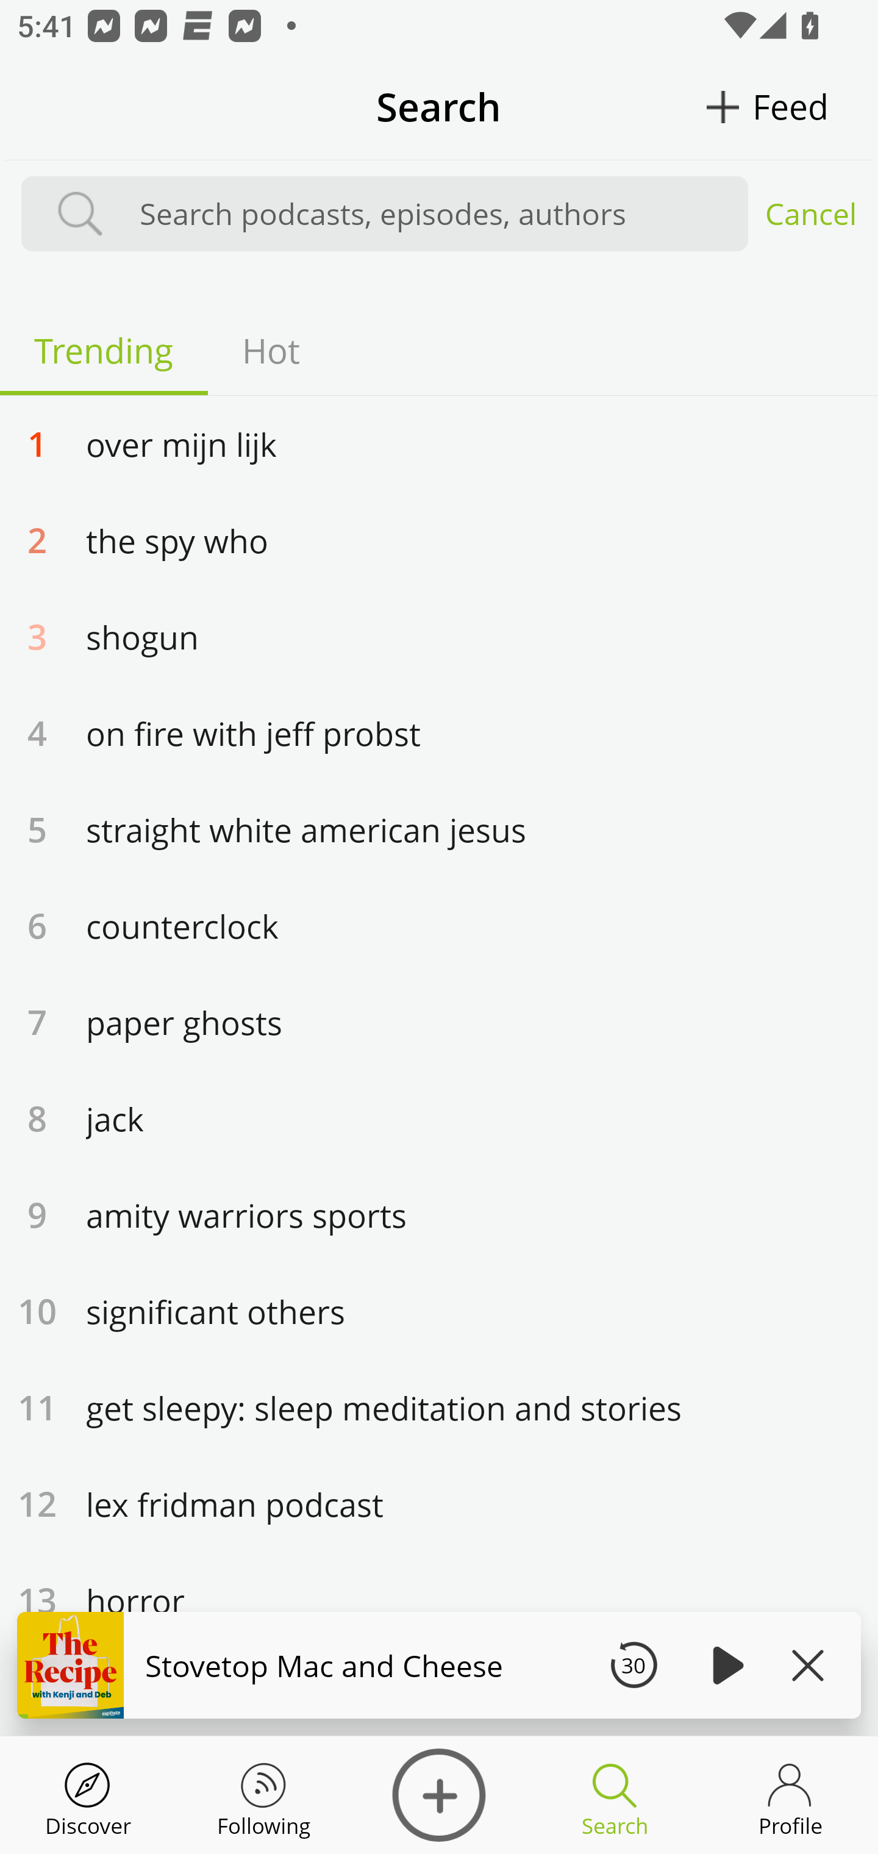  Describe the element at coordinates (439, 828) in the screenshot. I see `5 straight white american jesus` at that location.